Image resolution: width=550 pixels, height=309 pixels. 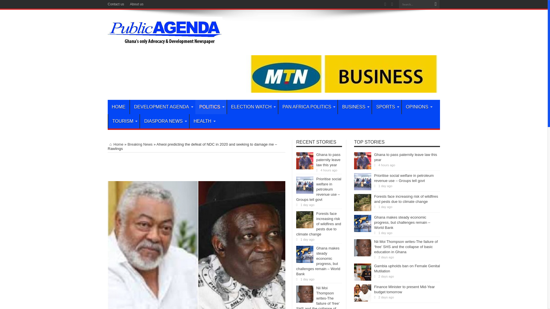 I want to click on Search..., so click(x=415, y=4).